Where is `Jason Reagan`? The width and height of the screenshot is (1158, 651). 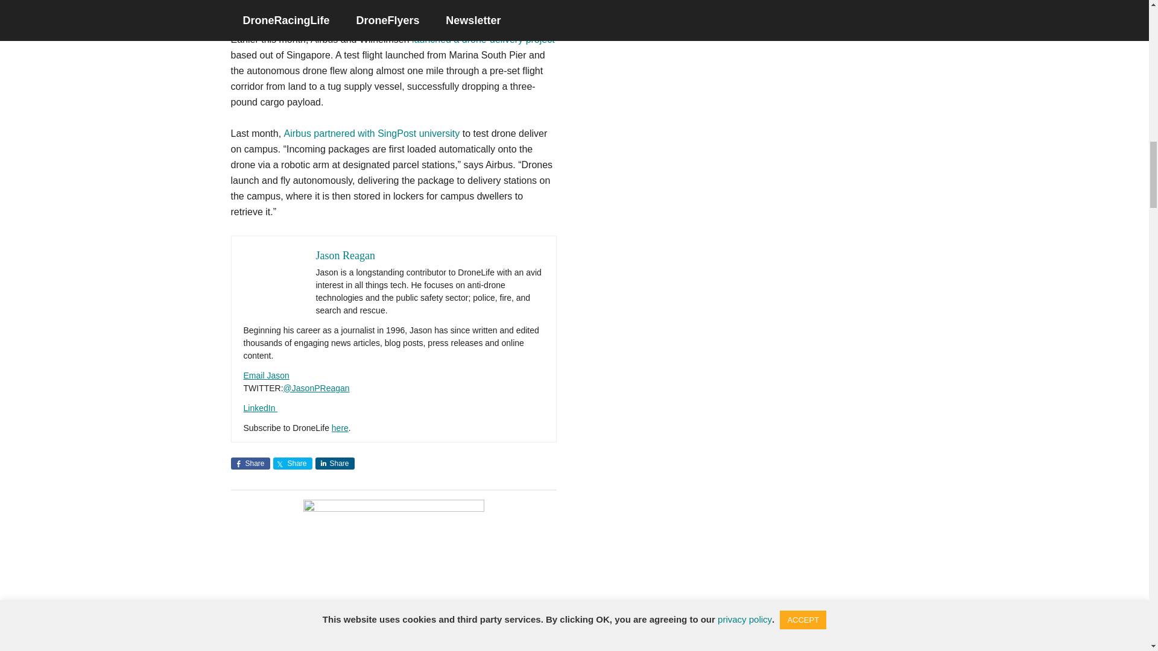
Jason Reagan is located at coordinates (346, 256).